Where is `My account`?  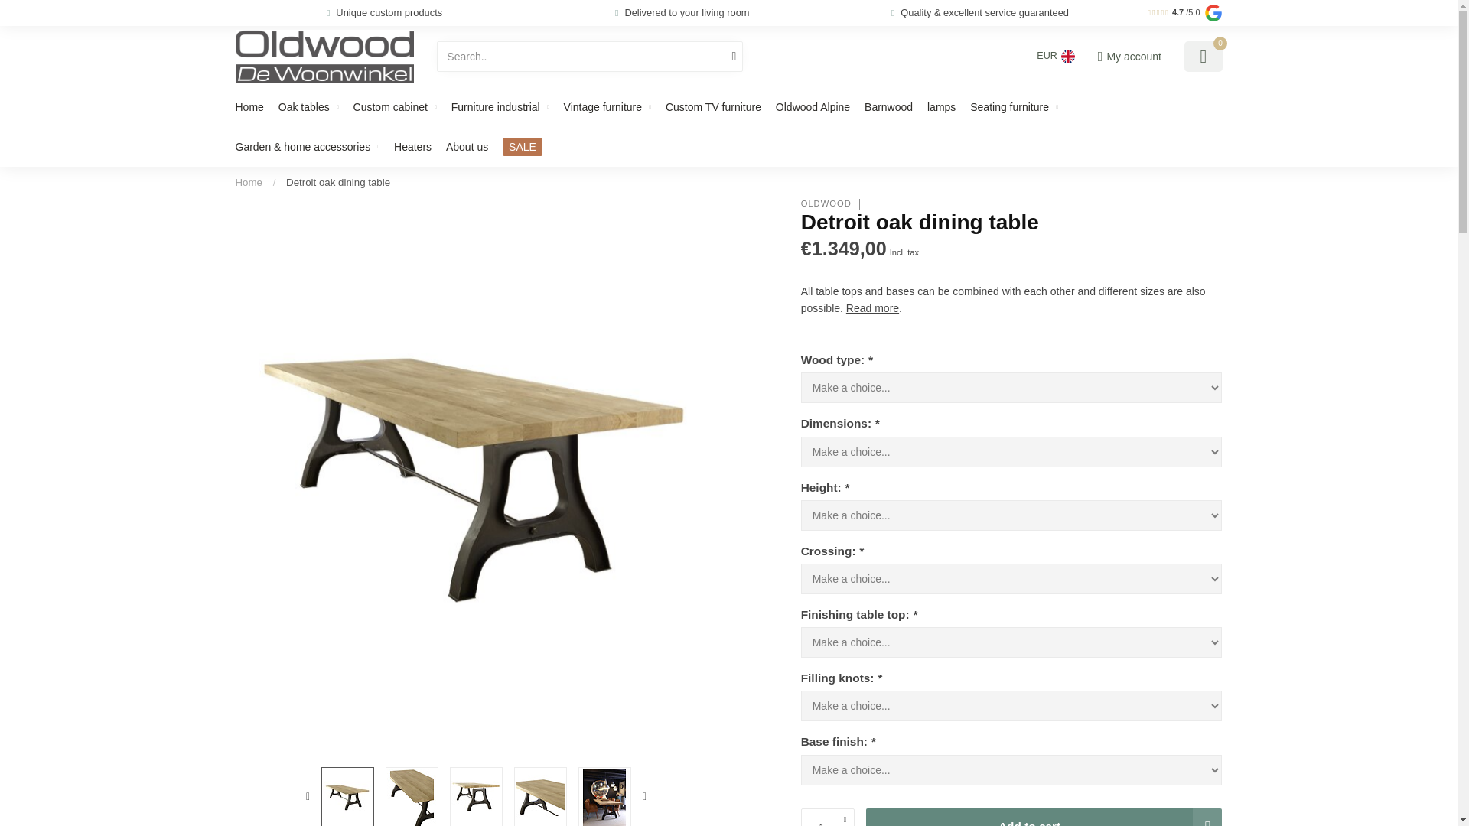
My account is located at coordinates (1129, 57).